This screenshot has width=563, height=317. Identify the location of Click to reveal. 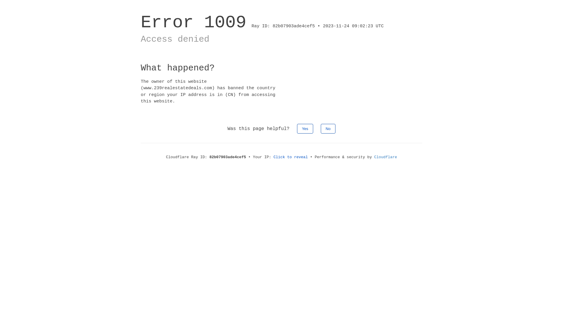
(291, 157).